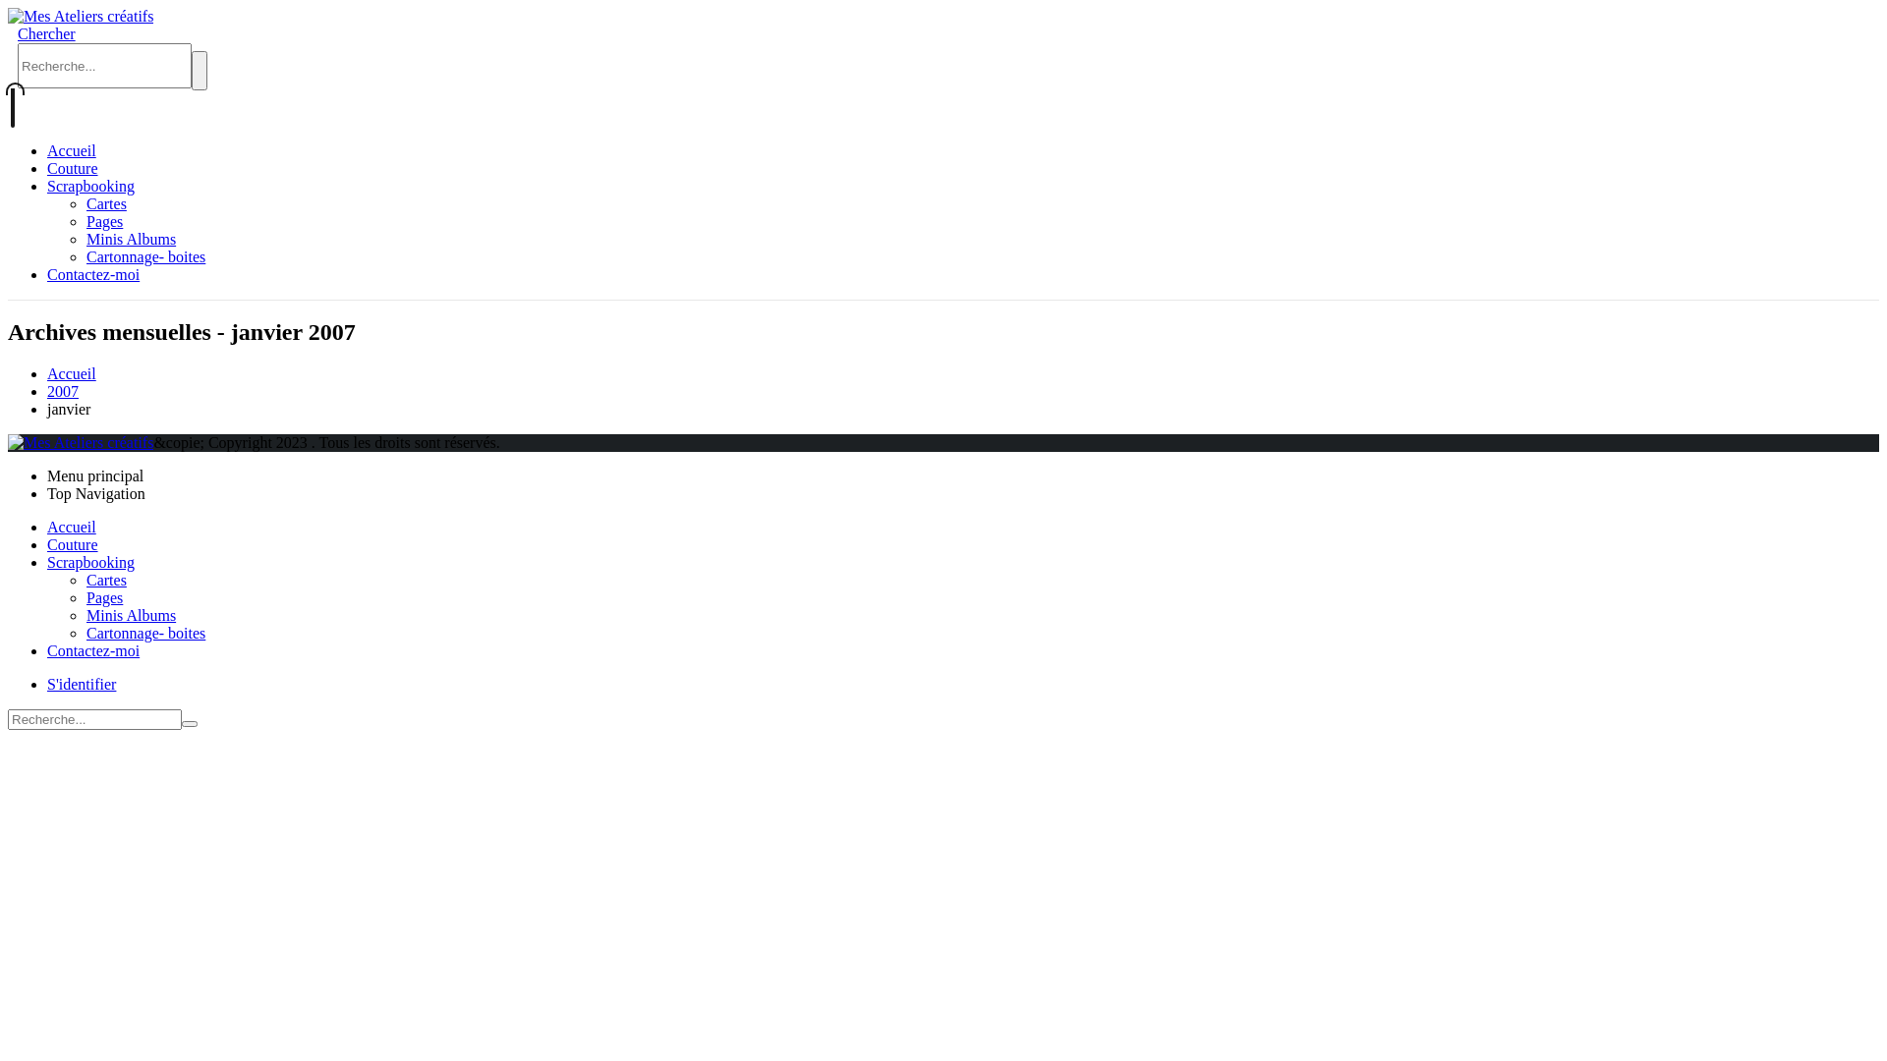 The image size is (1887, 1061). What do you see at coordinates (190, 724) in the screenshot?
I see `Chercher` at bounding box center [190, 724].